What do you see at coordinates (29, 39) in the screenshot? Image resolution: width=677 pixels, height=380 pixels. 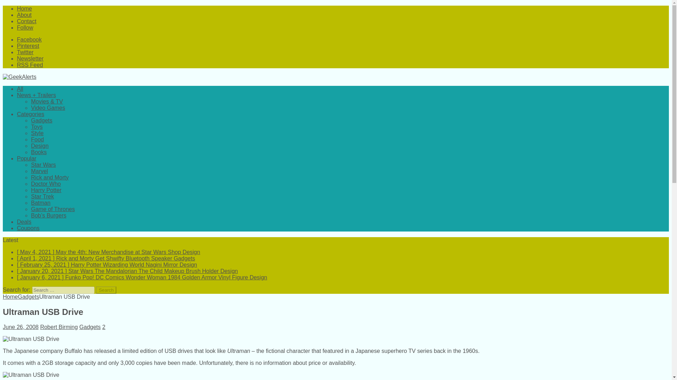 I see `Facebook` at bounding box center [29, 39].